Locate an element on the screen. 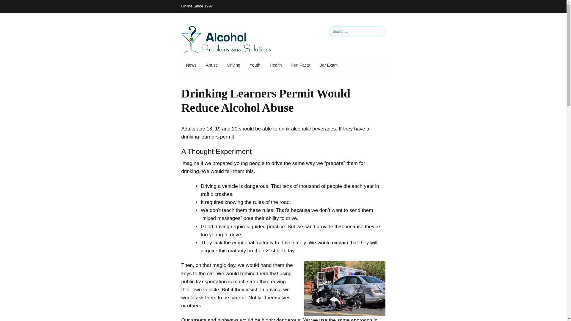  News is located at coordinates (192, 65).